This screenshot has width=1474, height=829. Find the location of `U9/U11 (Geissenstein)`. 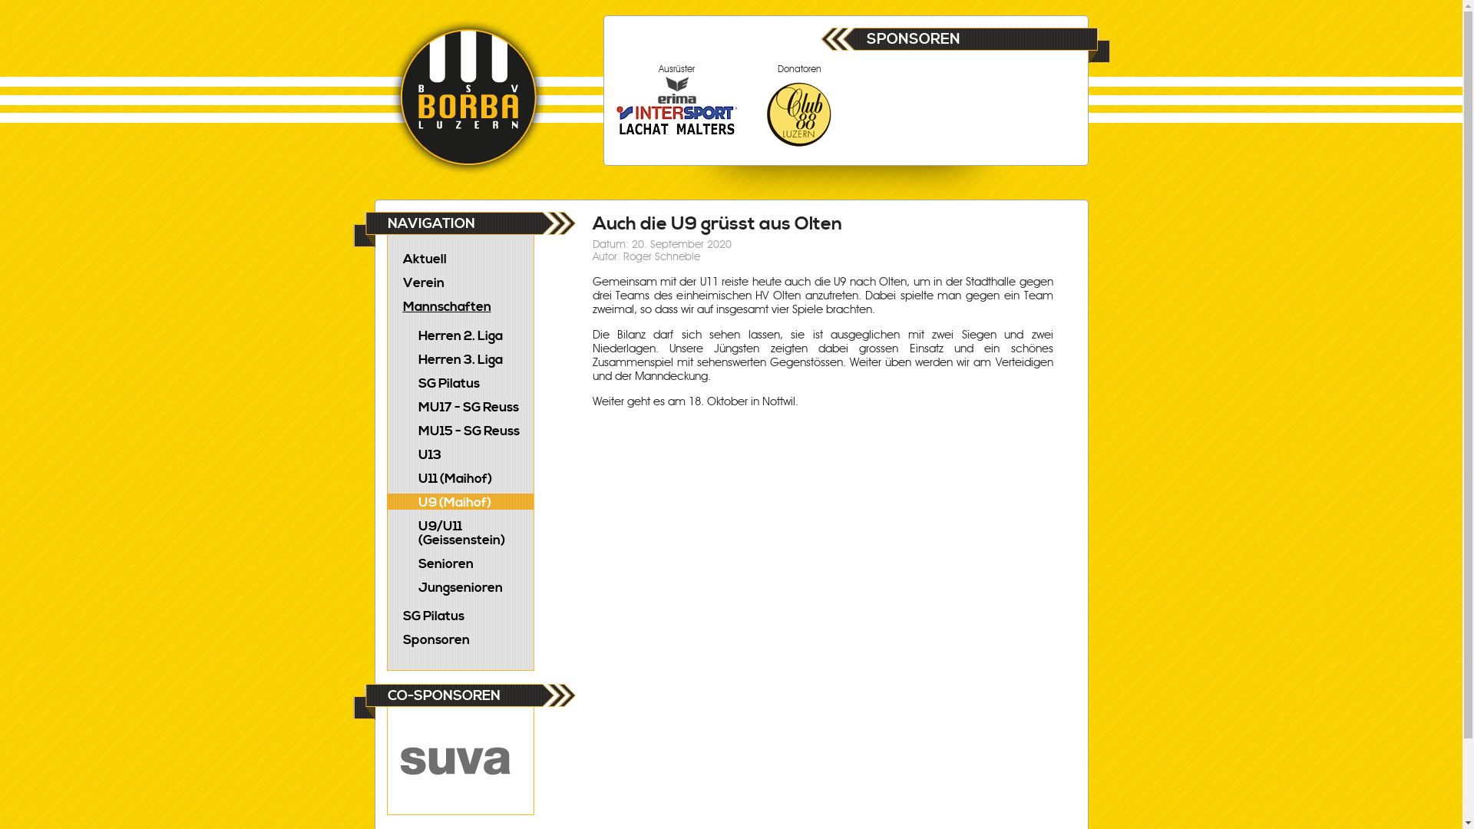

U9/U11 (Geissenstein) is located at coordinates (460, 533).